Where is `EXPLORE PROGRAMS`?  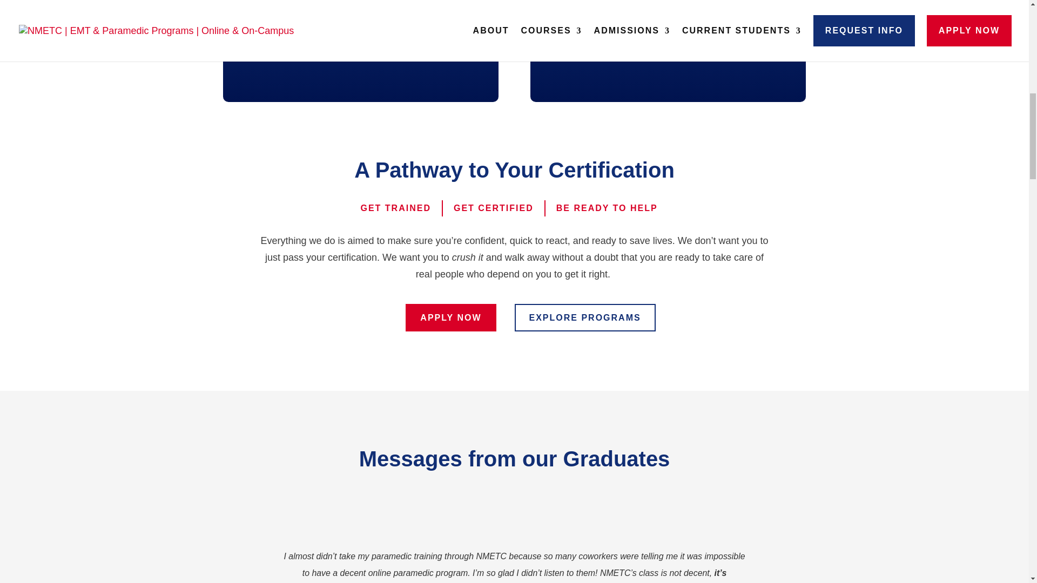
EXPLORE PROGRAMS is located at coordinates (584, 317).